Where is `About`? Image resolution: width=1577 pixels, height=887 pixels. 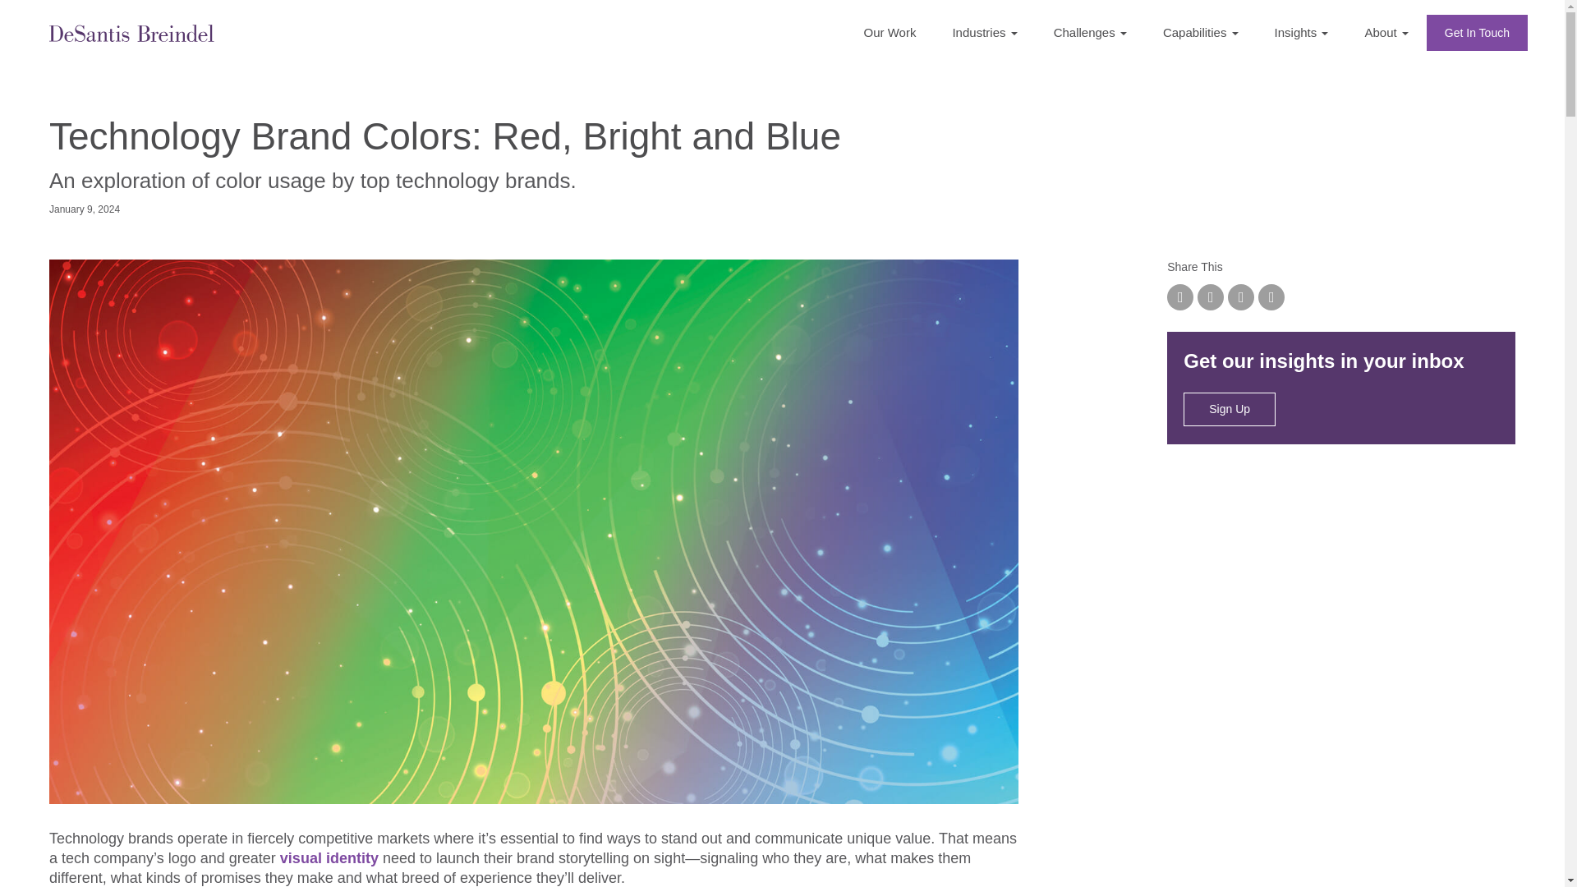 About is located at coordinates (1386, 33).